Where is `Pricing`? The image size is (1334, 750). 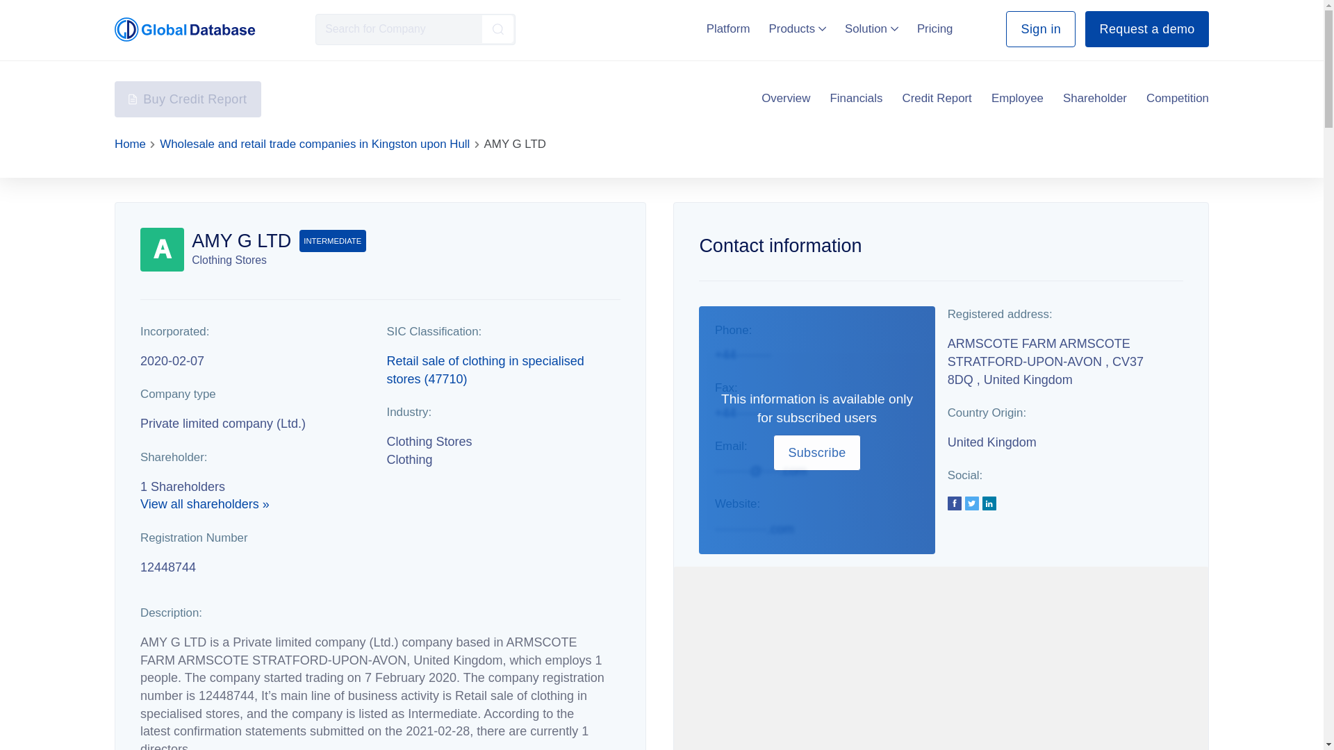 Pricing is located at coordinates (935, 28).